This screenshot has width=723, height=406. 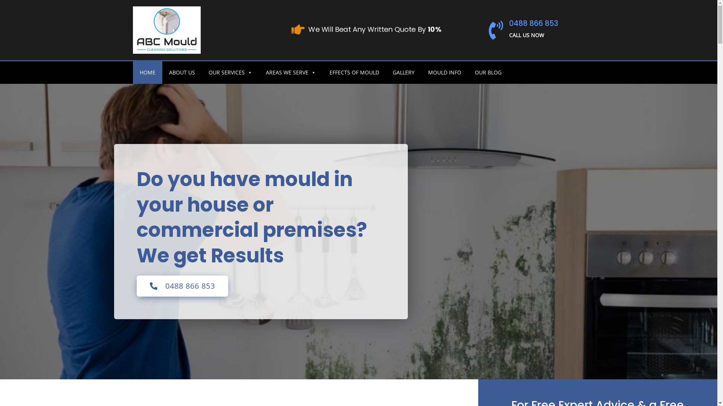 I want to click on 0488 866 853, so click(x=182, y=286).